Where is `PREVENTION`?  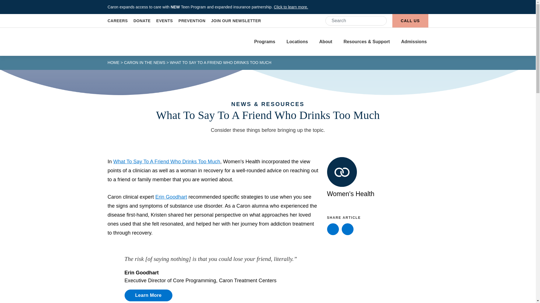
PREVENTION is located at coordinates (192, 21).